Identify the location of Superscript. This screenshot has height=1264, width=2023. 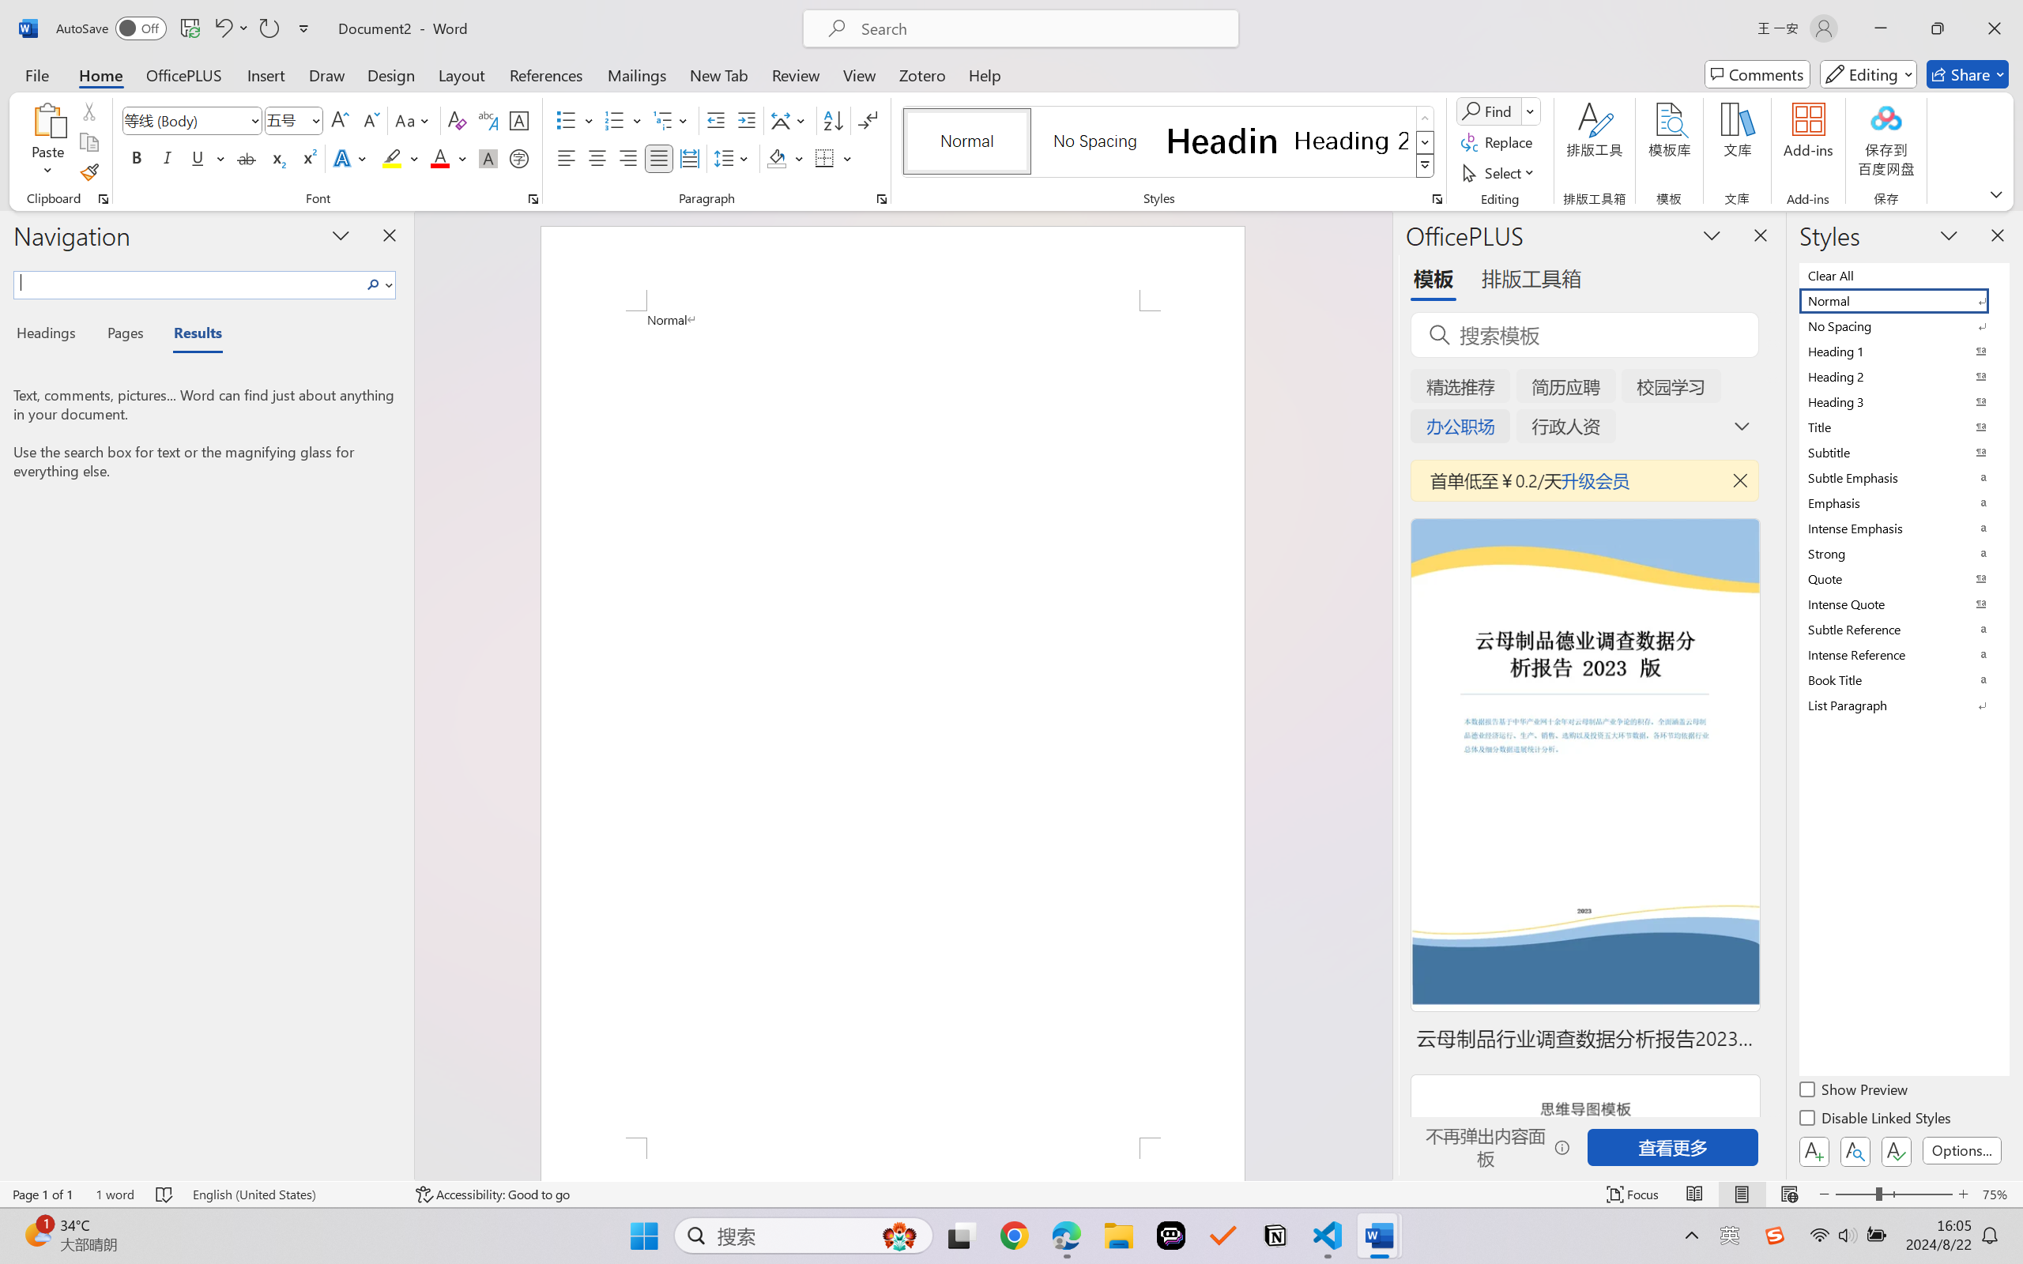
(307, 158).